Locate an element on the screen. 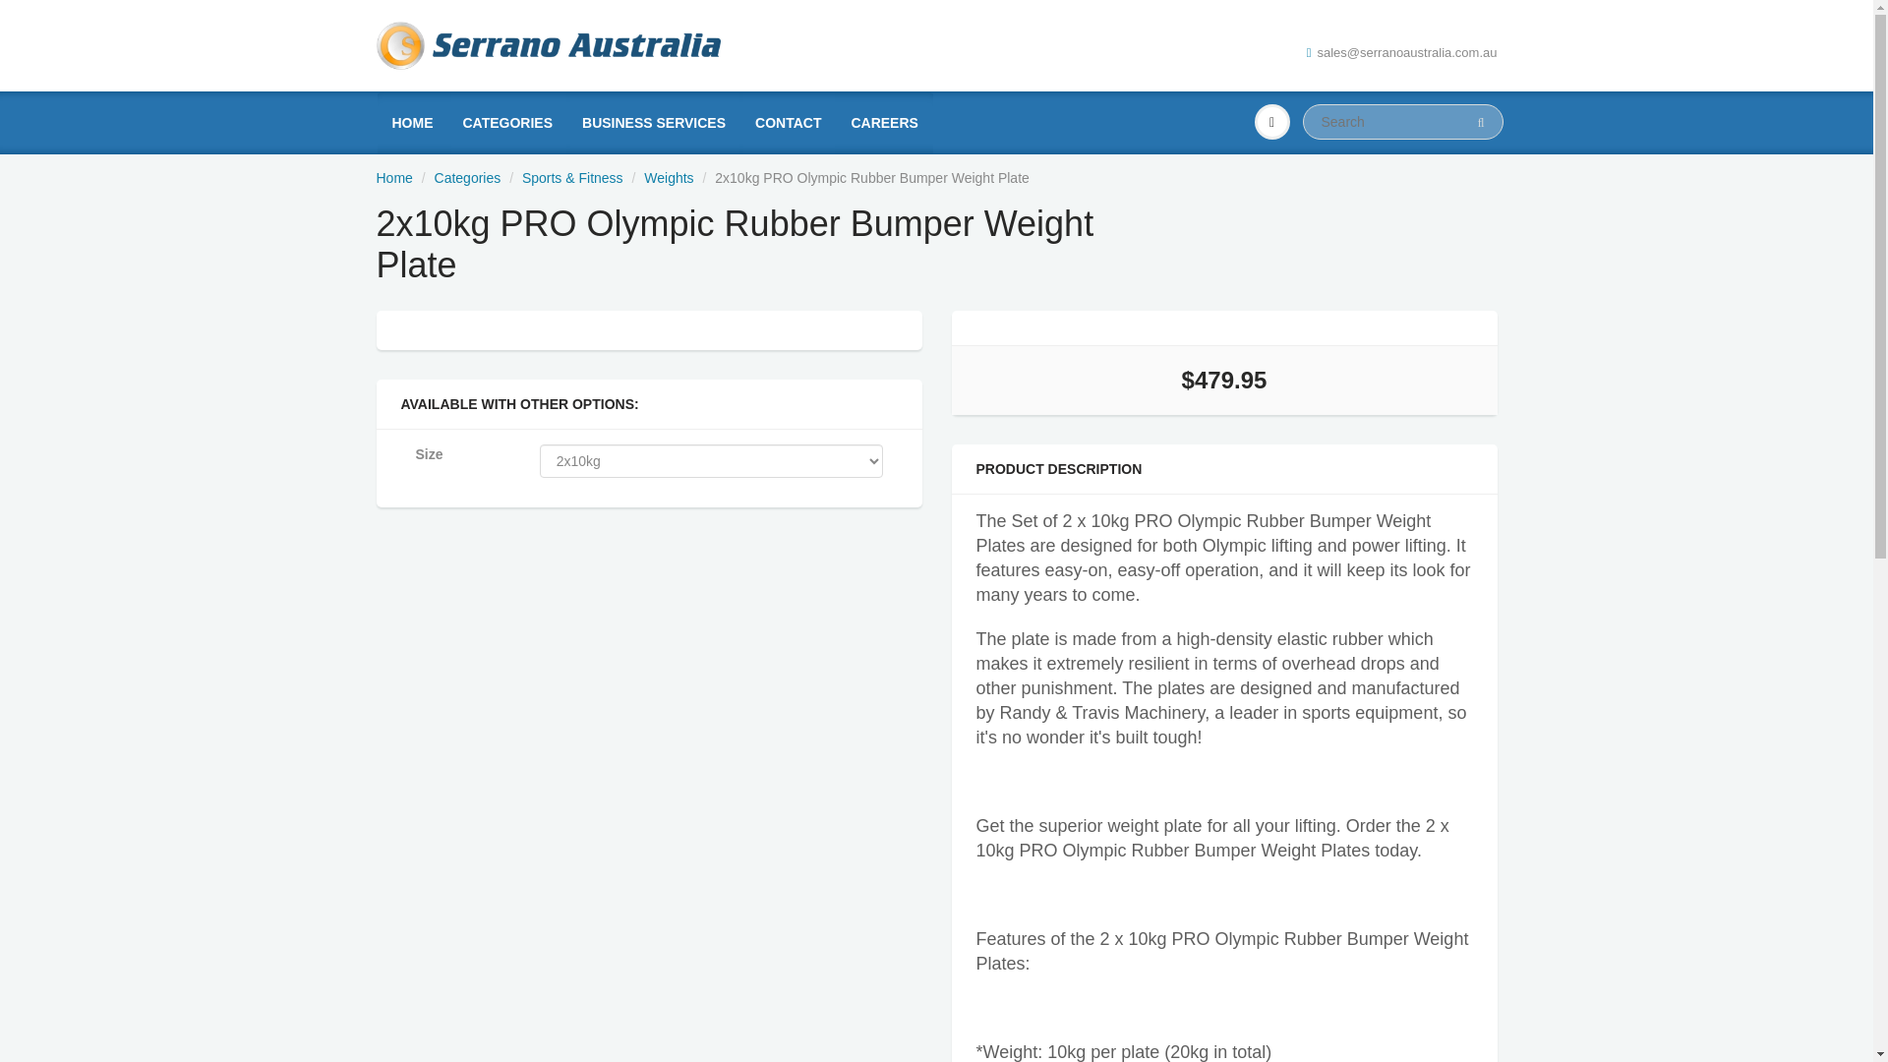 This screenshot has width=1888, height=1062. Categories is located at coordinates (468, 177).